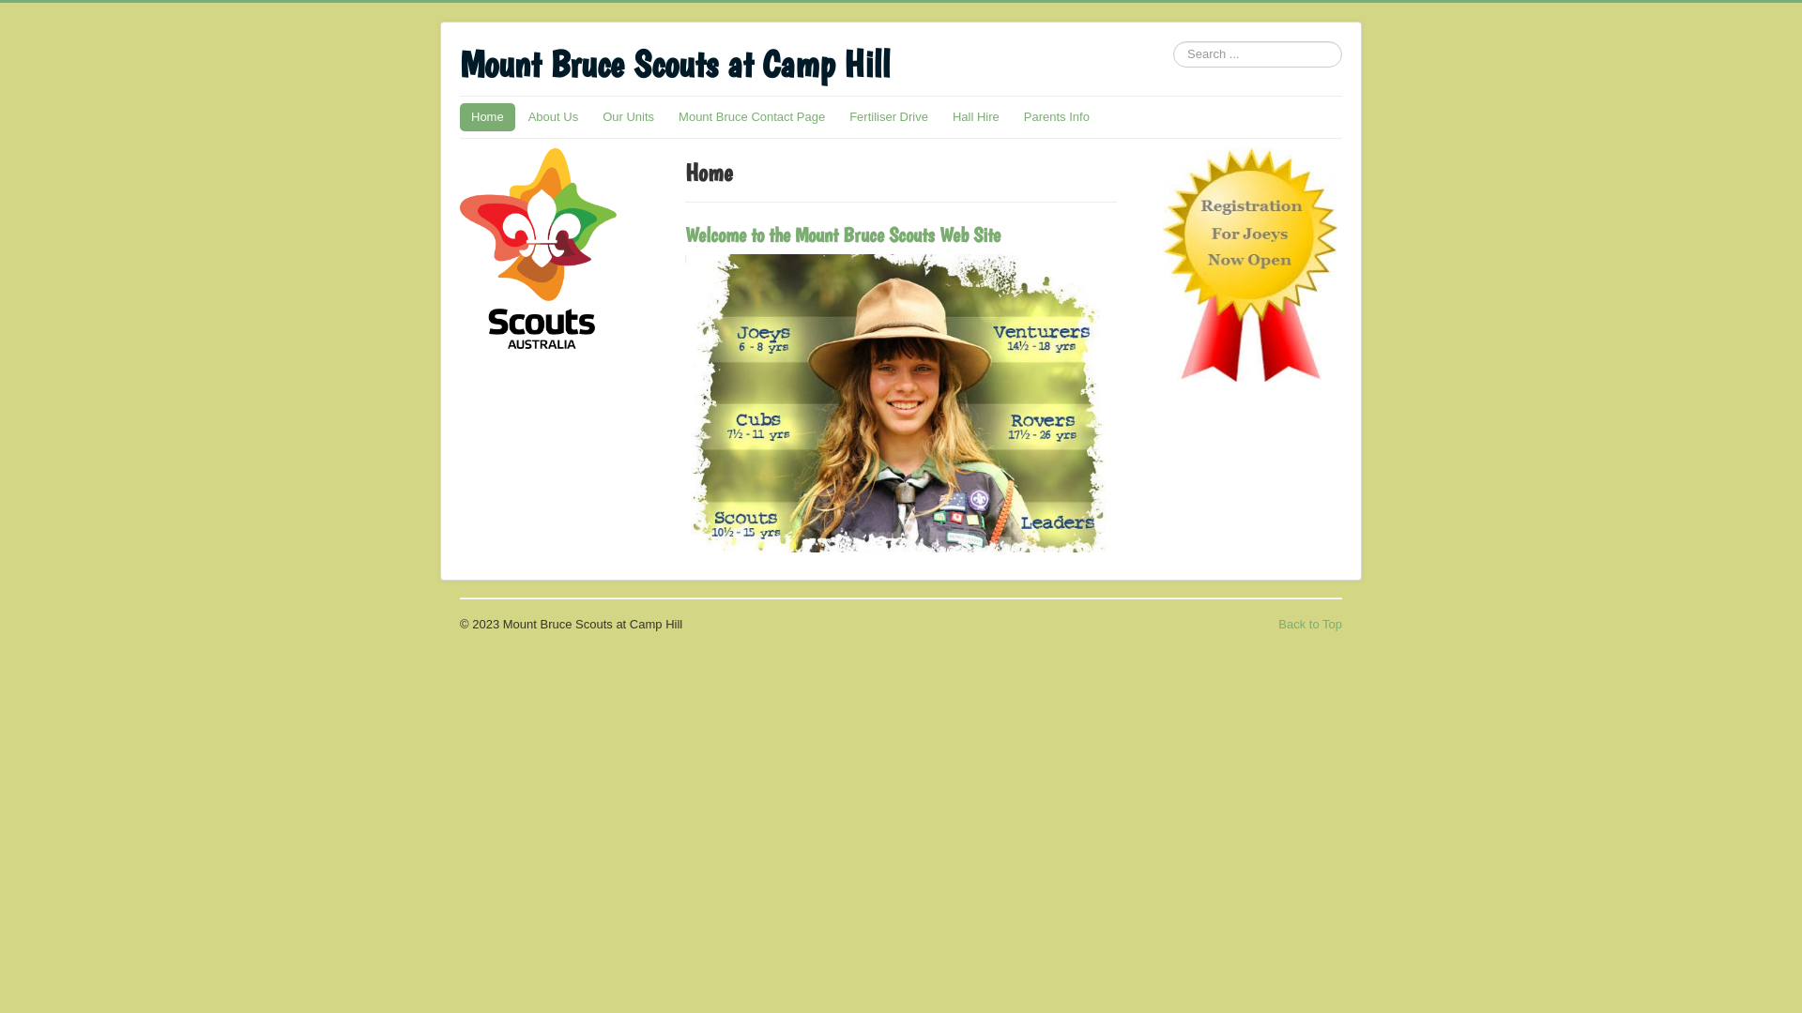  What do you see at coordinates (889, 117) in the screenshot?
I see `Fertiliser Drive` at bounding box center [889, 117].